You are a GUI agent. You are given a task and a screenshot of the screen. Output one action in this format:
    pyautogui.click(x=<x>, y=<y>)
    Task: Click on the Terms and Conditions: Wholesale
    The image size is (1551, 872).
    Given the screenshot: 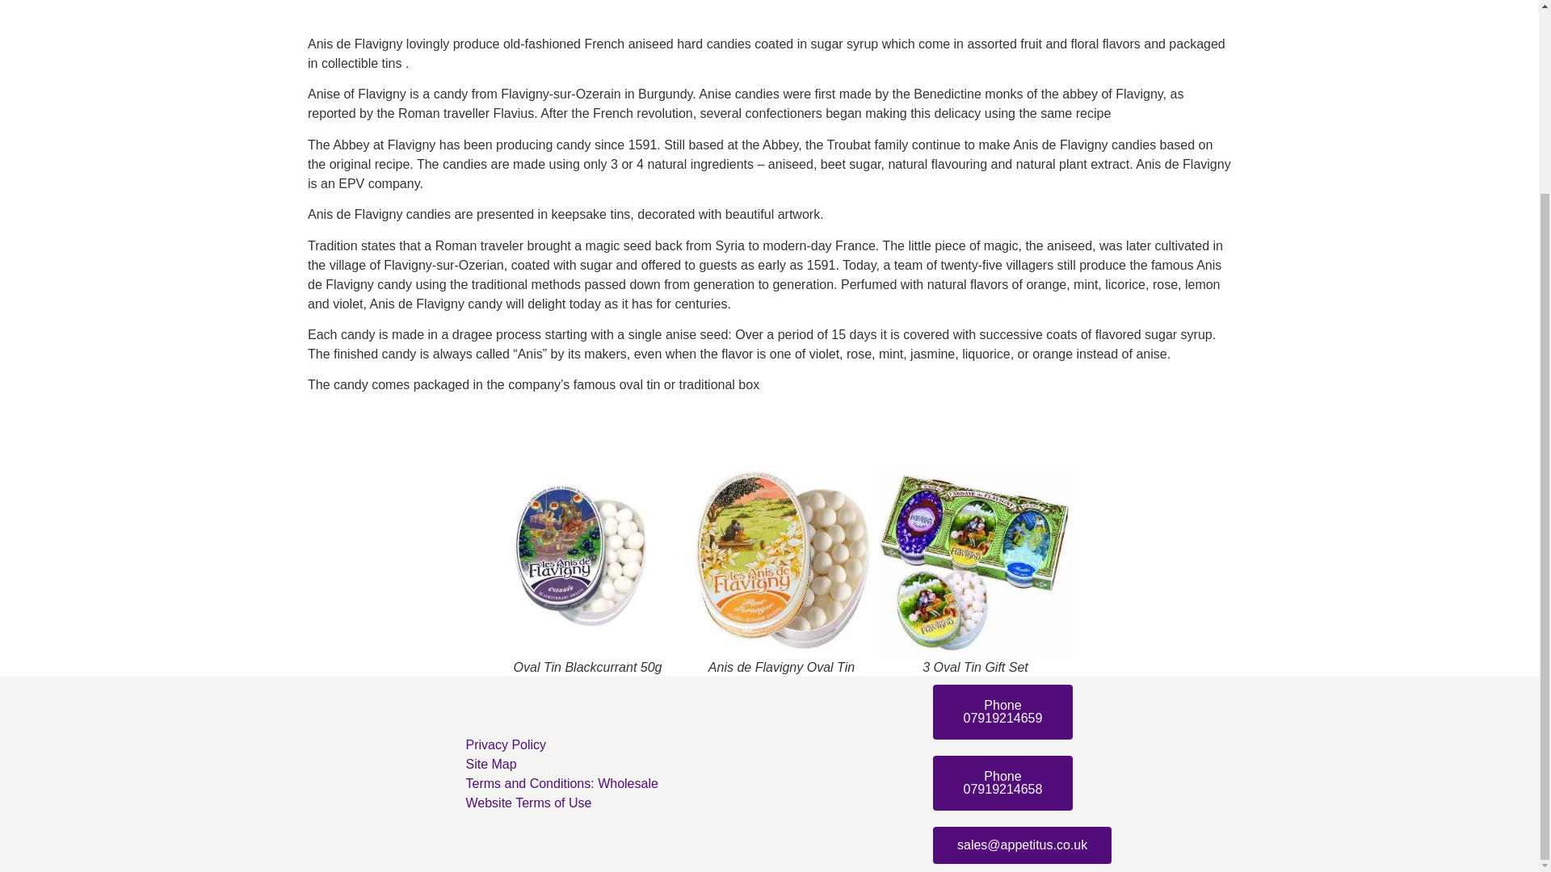 What is the action you would take?
    pyautogui.click(x=576, y=783)
    